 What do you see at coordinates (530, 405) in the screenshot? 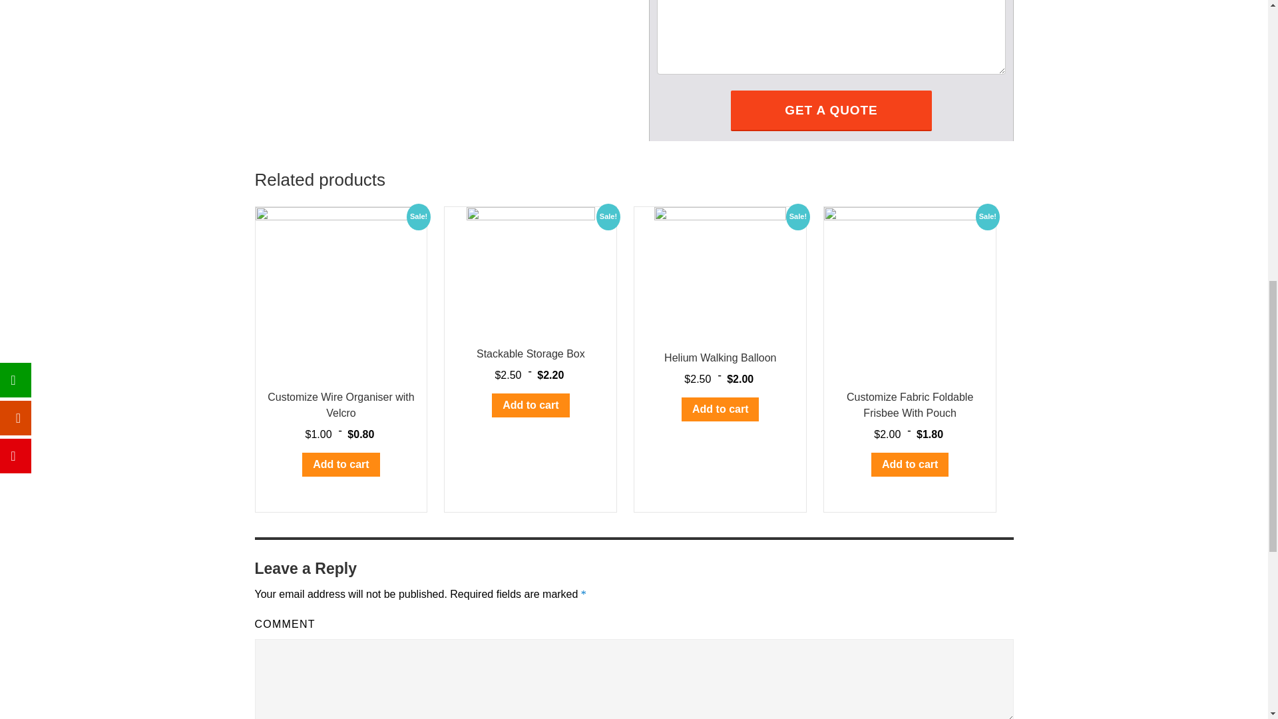
I see `Add to cart` at bounding box center [530, 405].